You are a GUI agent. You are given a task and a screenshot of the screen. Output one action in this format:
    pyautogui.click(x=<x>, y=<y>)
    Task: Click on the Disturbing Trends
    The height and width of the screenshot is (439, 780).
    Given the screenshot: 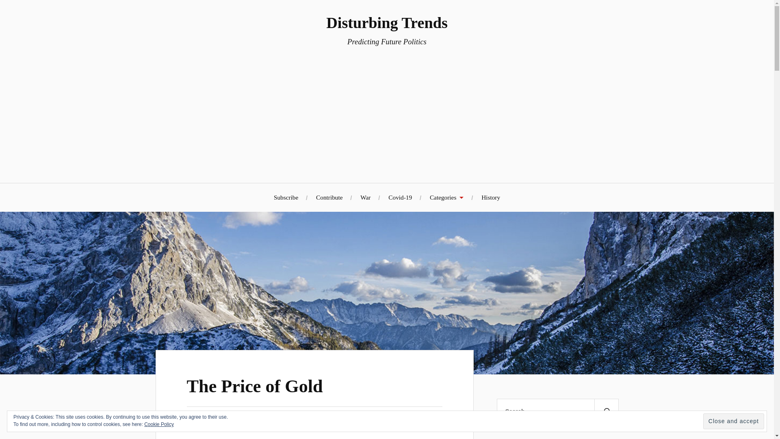 What is the action you would take?
    pyautogui.click(x=387, y=22)
    